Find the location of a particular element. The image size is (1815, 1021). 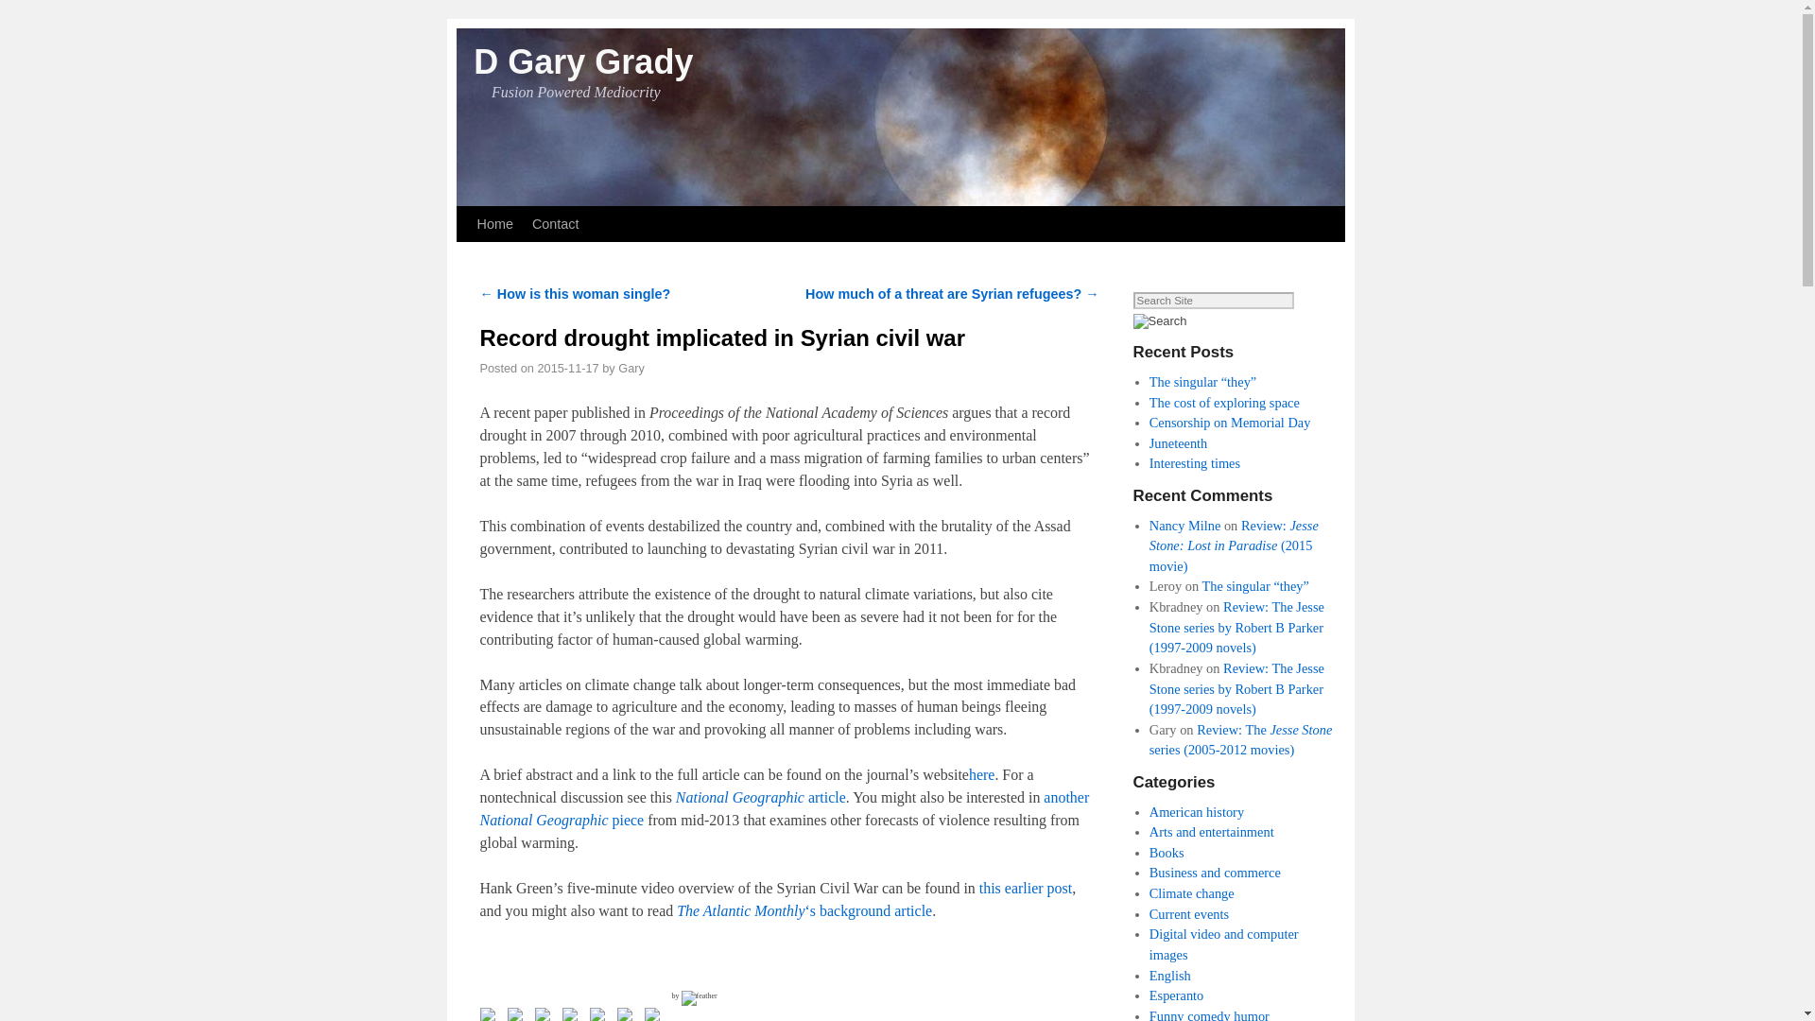

Share on Reddit is located at coordinates (543, 1013).